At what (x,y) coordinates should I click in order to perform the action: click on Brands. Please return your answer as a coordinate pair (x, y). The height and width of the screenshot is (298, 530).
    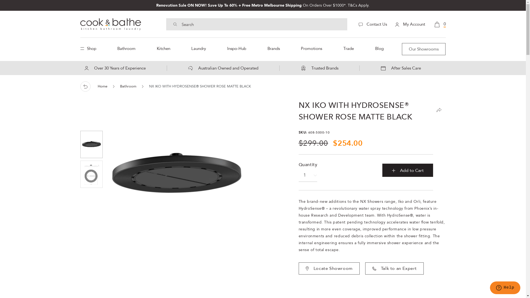
    Looking at the image, I should click on (274, 49).